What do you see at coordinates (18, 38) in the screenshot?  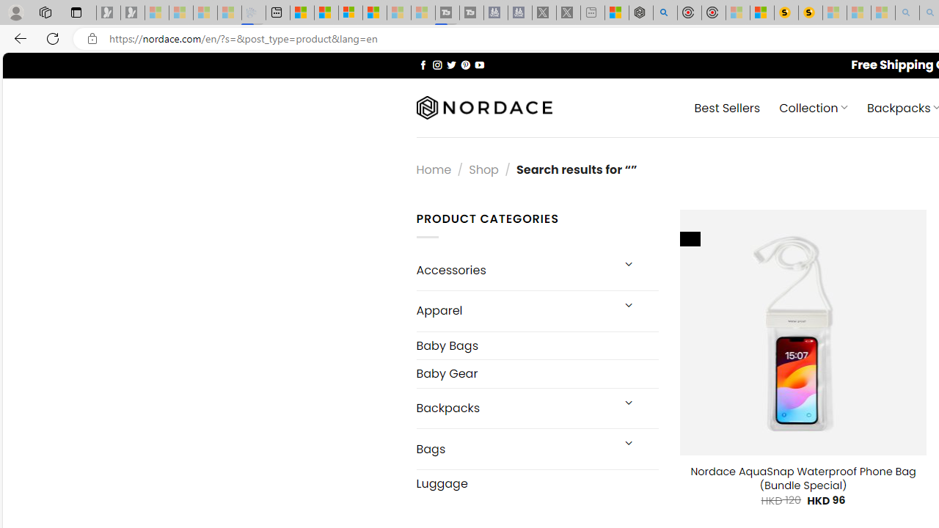 I see `Back` at bounding box center [18, 38].